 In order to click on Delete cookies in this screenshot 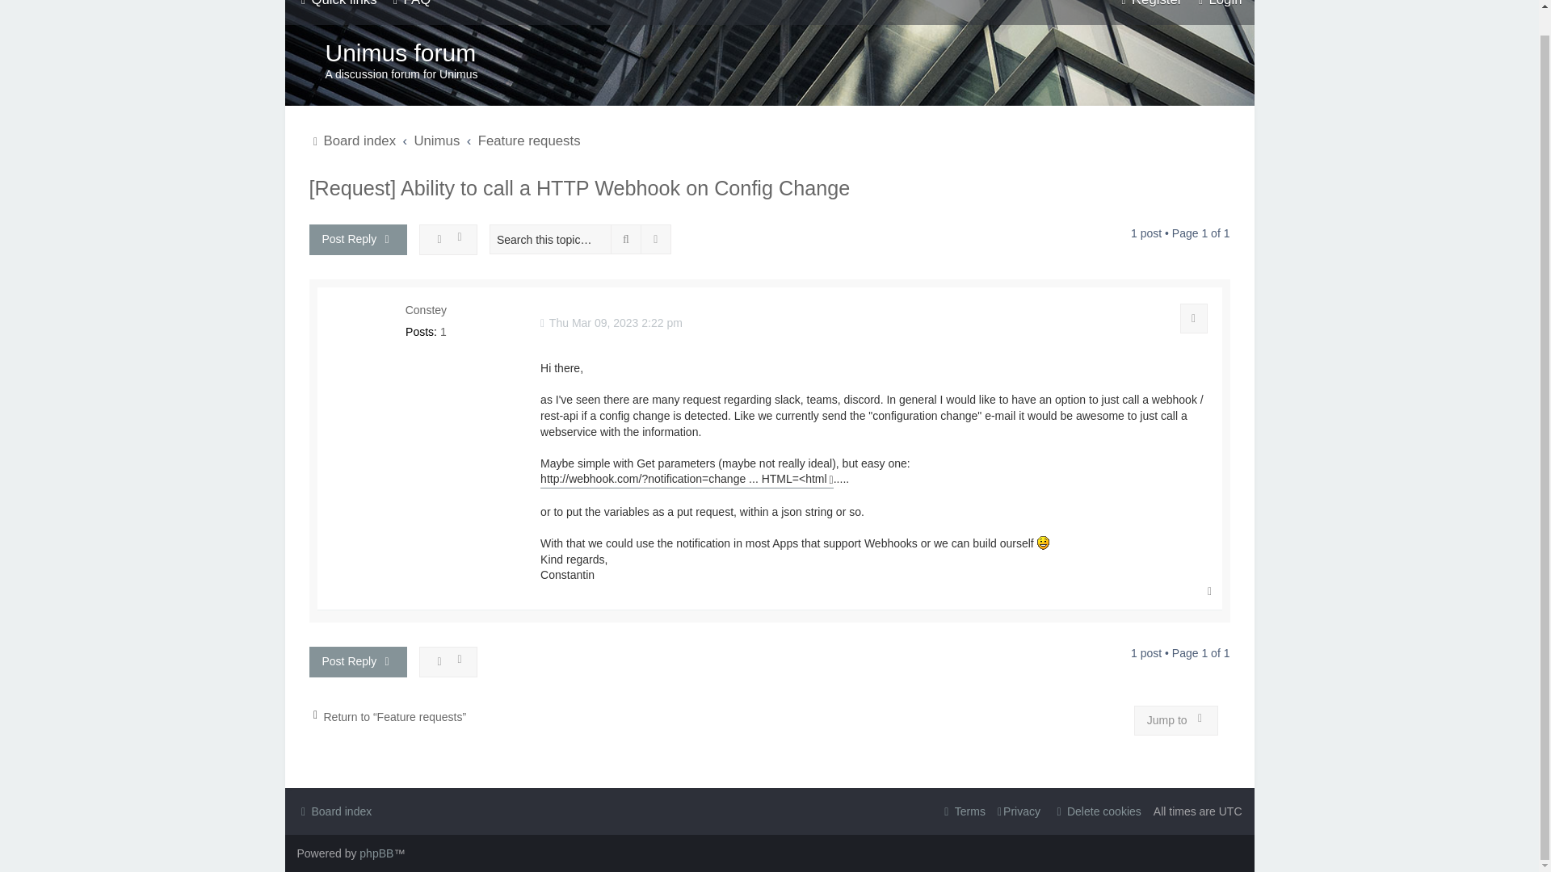, I will do `click(1097, 811)`.